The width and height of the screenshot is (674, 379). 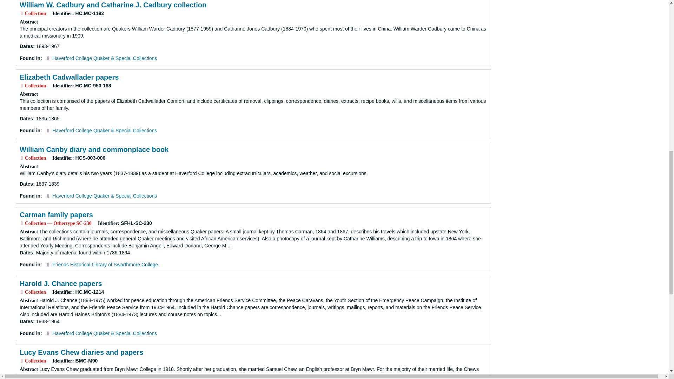 What do you see at coordinates (105, 265) in the screenshot?
I see `Friends Historical Library of Swarthmore College` at bounding box center [105, 265].